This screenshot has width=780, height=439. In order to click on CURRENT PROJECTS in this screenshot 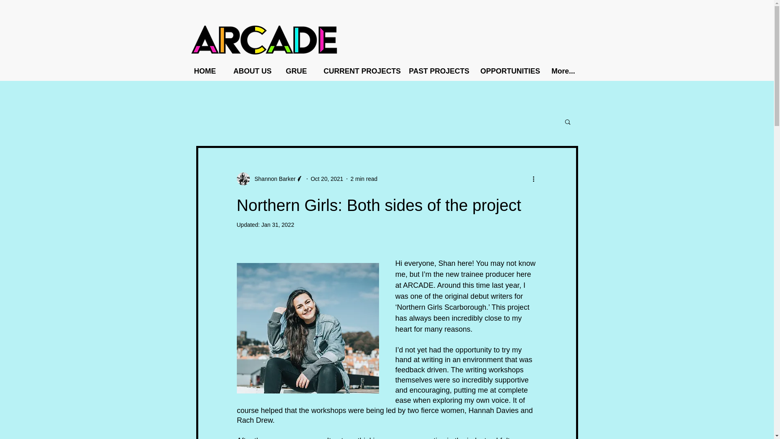, I will do `click(360, 71)`.